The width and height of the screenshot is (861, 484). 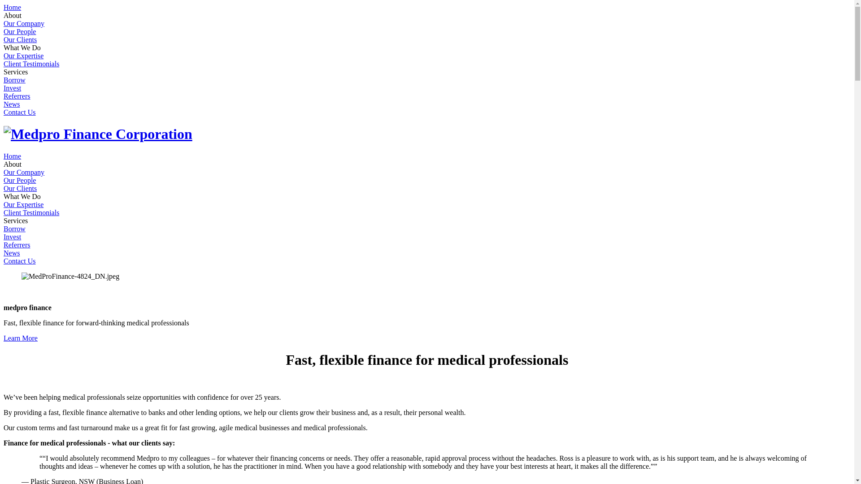 I want to click on News, so click(x=12, y=104).